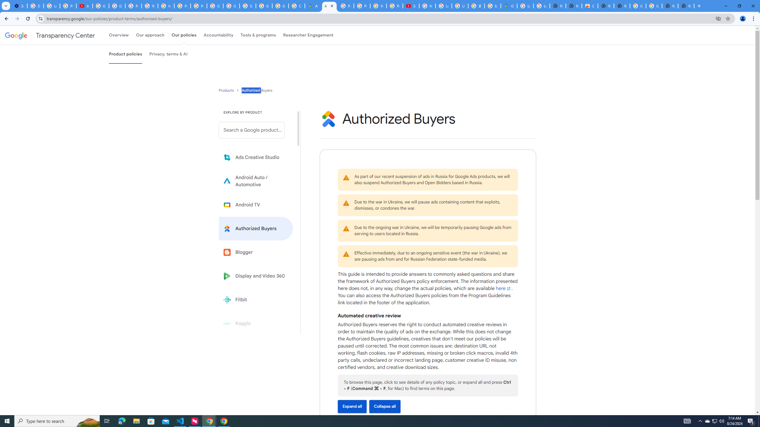 The height and width of the screenshot is (427, 760). What do you see at coordinates (182, 6) in the screenshot?
I see `Privacy Help Center - Policies Help` at bounding box center [182, 6].